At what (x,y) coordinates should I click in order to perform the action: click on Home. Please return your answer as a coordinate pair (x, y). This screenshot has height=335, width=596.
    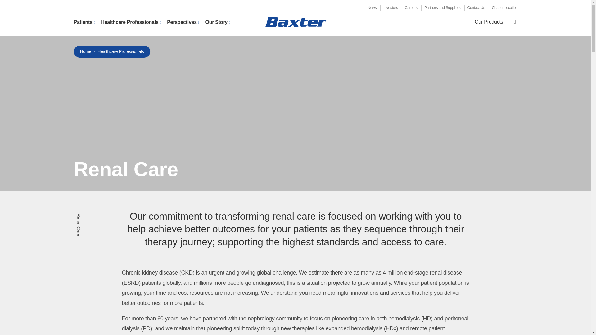
    Looking at the image, I should click on (296, 22).